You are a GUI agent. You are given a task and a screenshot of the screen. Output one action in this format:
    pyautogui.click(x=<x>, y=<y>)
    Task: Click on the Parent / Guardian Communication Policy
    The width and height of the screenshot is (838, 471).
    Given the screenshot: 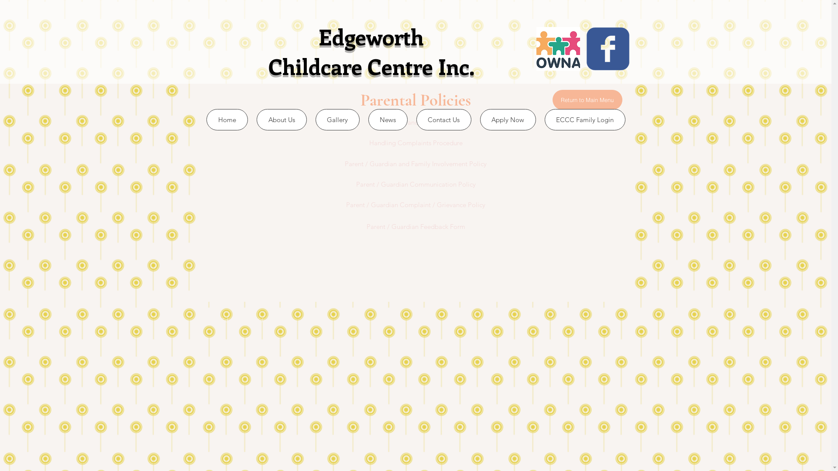 What is the action you would take?
    pyautogui.click(x=416, y=184)
    